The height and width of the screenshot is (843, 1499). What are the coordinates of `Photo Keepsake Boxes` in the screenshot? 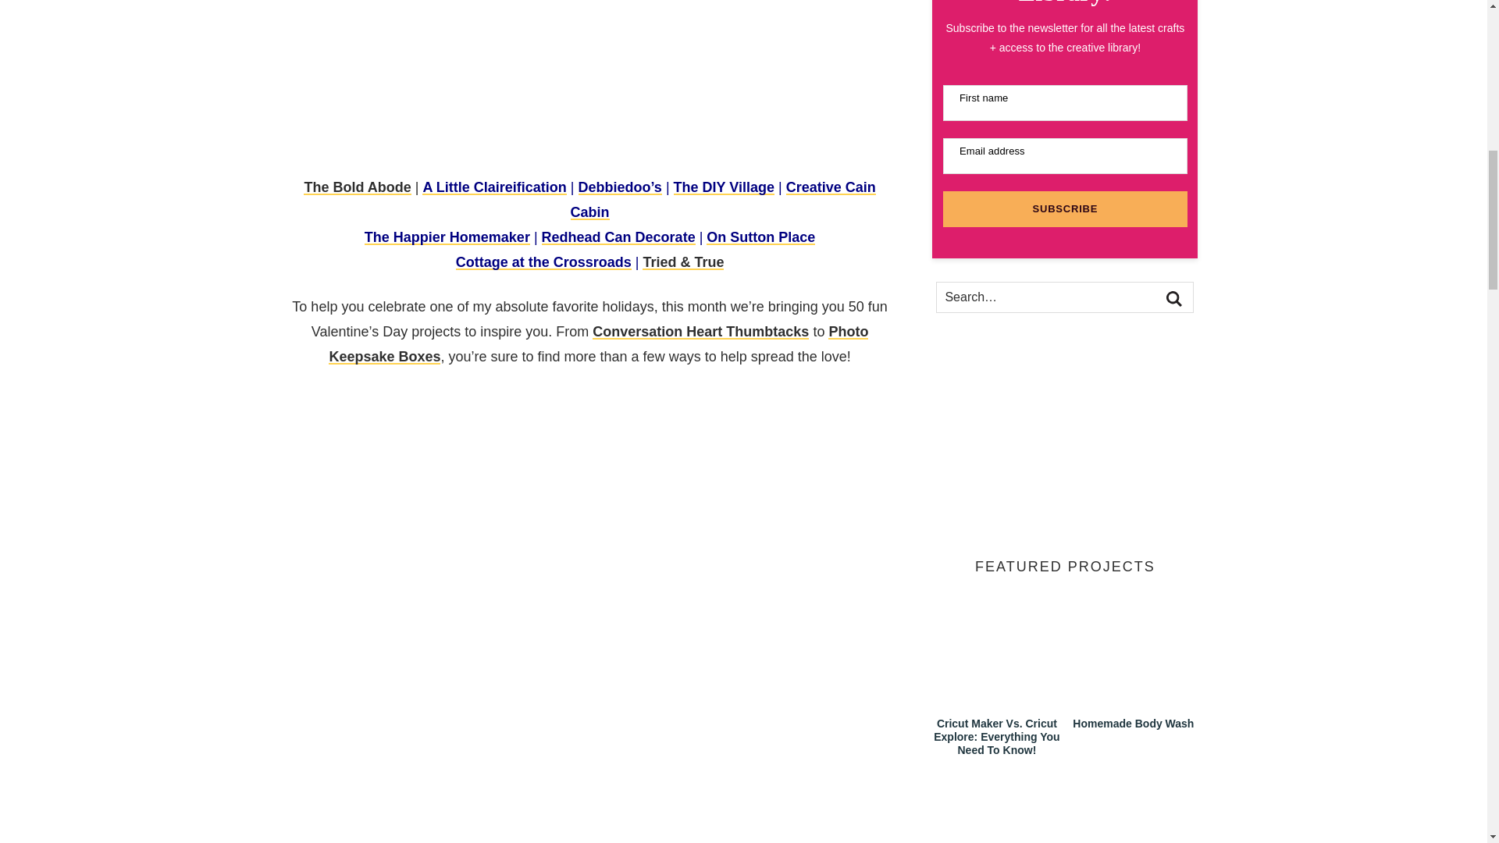 It's located at (598, 343).